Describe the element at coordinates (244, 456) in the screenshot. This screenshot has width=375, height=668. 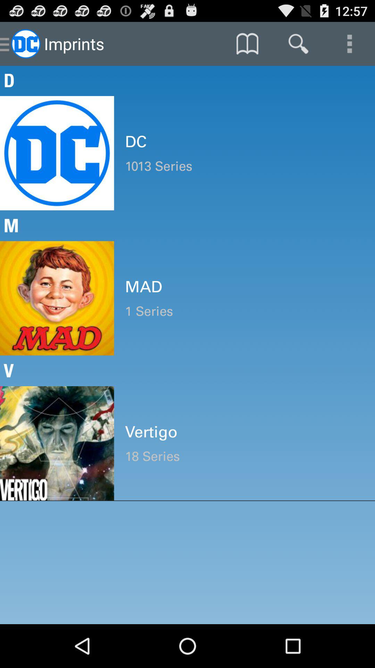
I see `press the item below vertigo item` at that location.